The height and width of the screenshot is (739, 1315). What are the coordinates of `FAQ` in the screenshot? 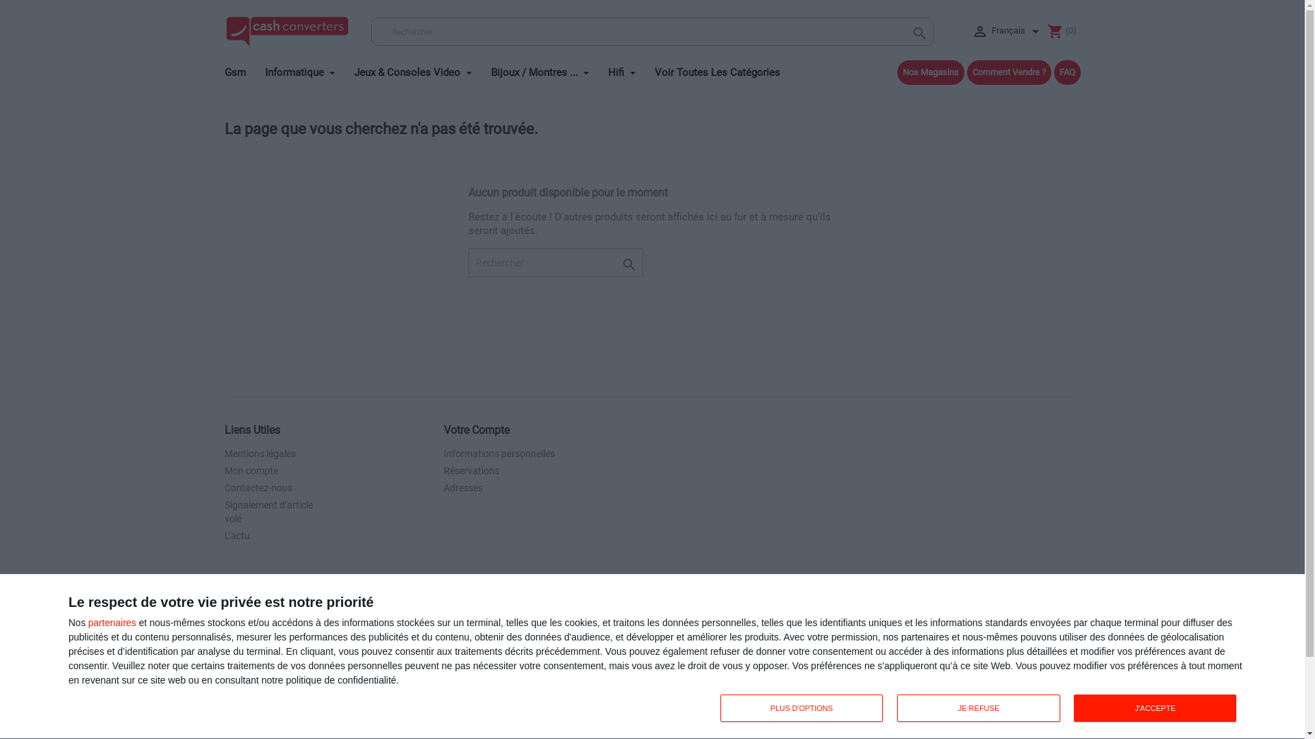 It's located at (1067, 73).